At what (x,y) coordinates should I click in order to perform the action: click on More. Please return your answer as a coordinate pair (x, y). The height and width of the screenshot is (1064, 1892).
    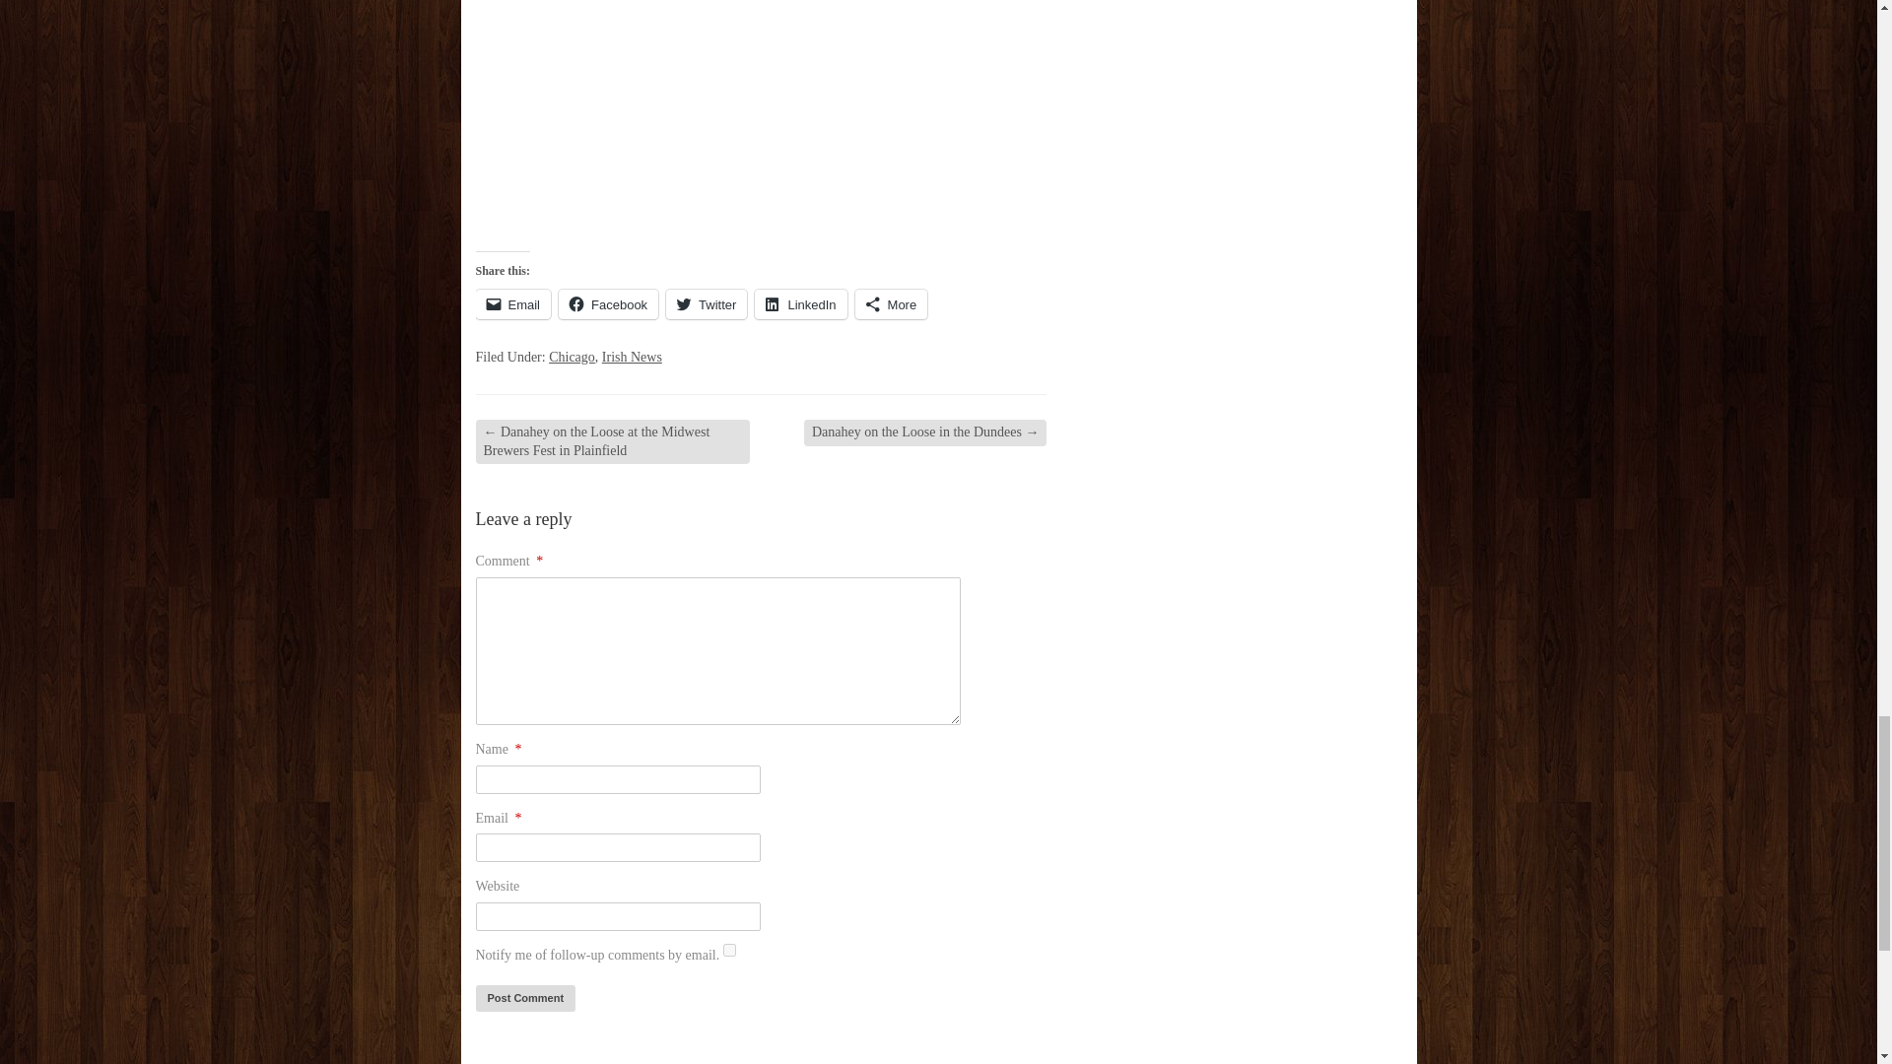
    Looking at the image, I should click on (891, 303).